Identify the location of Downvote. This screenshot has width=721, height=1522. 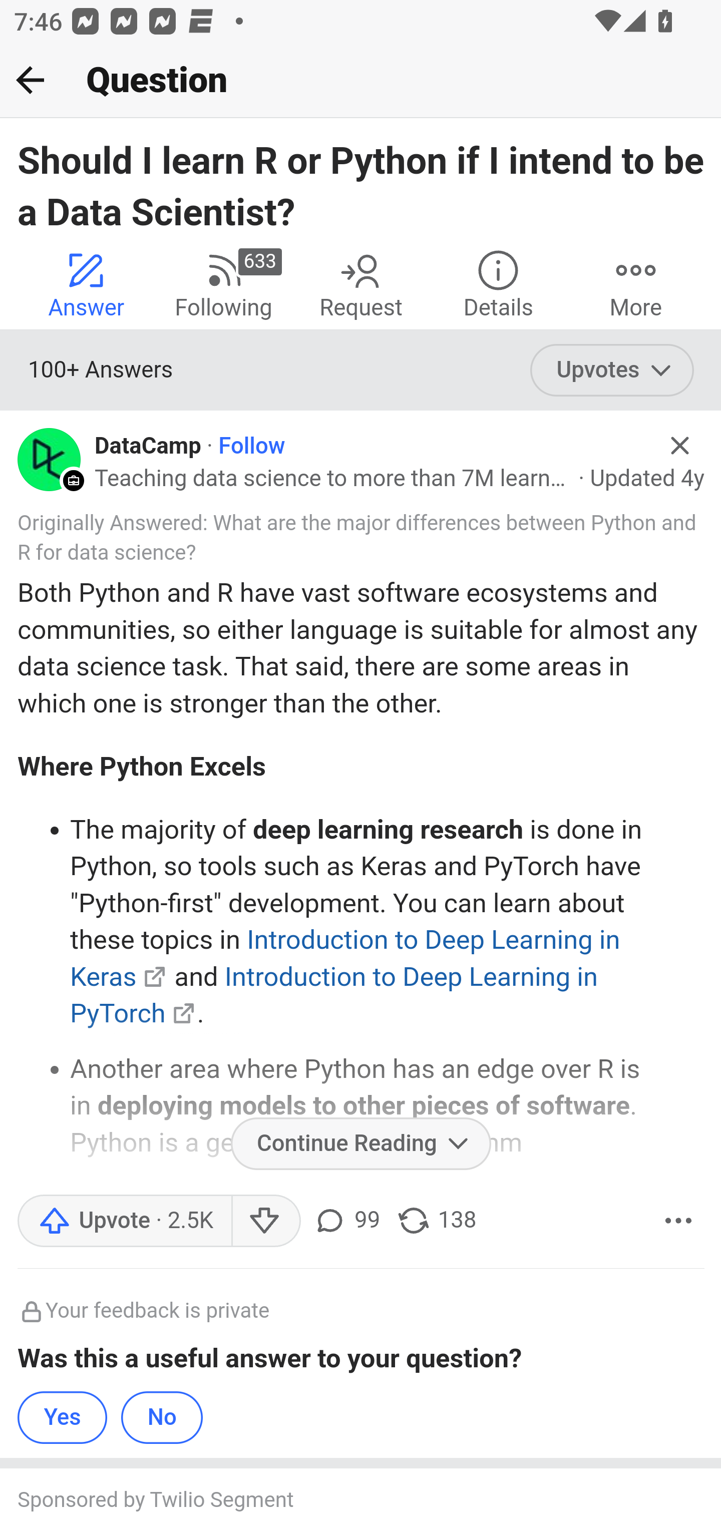
(265, 1221).